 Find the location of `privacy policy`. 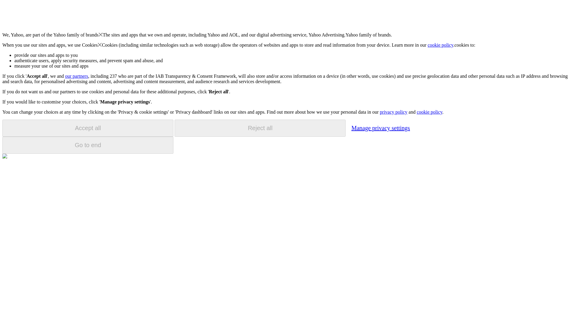

privacy policy is located at coordinates (393, 112).